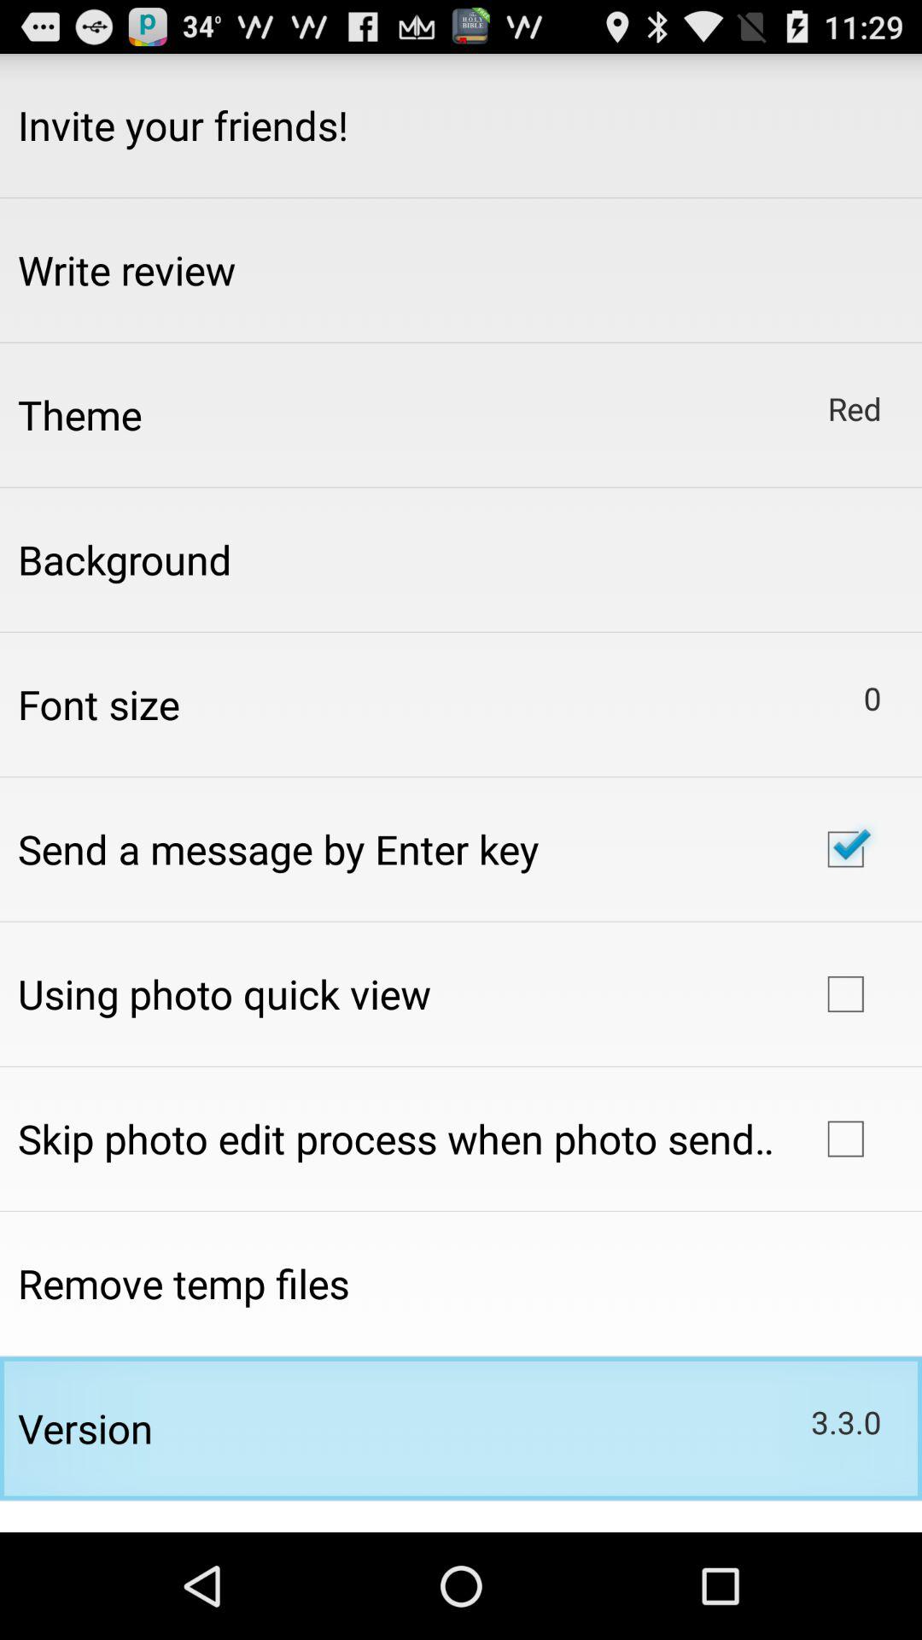 This screenshot has width=922, height=1640. I want to click on click the font size, so click(99, 704).